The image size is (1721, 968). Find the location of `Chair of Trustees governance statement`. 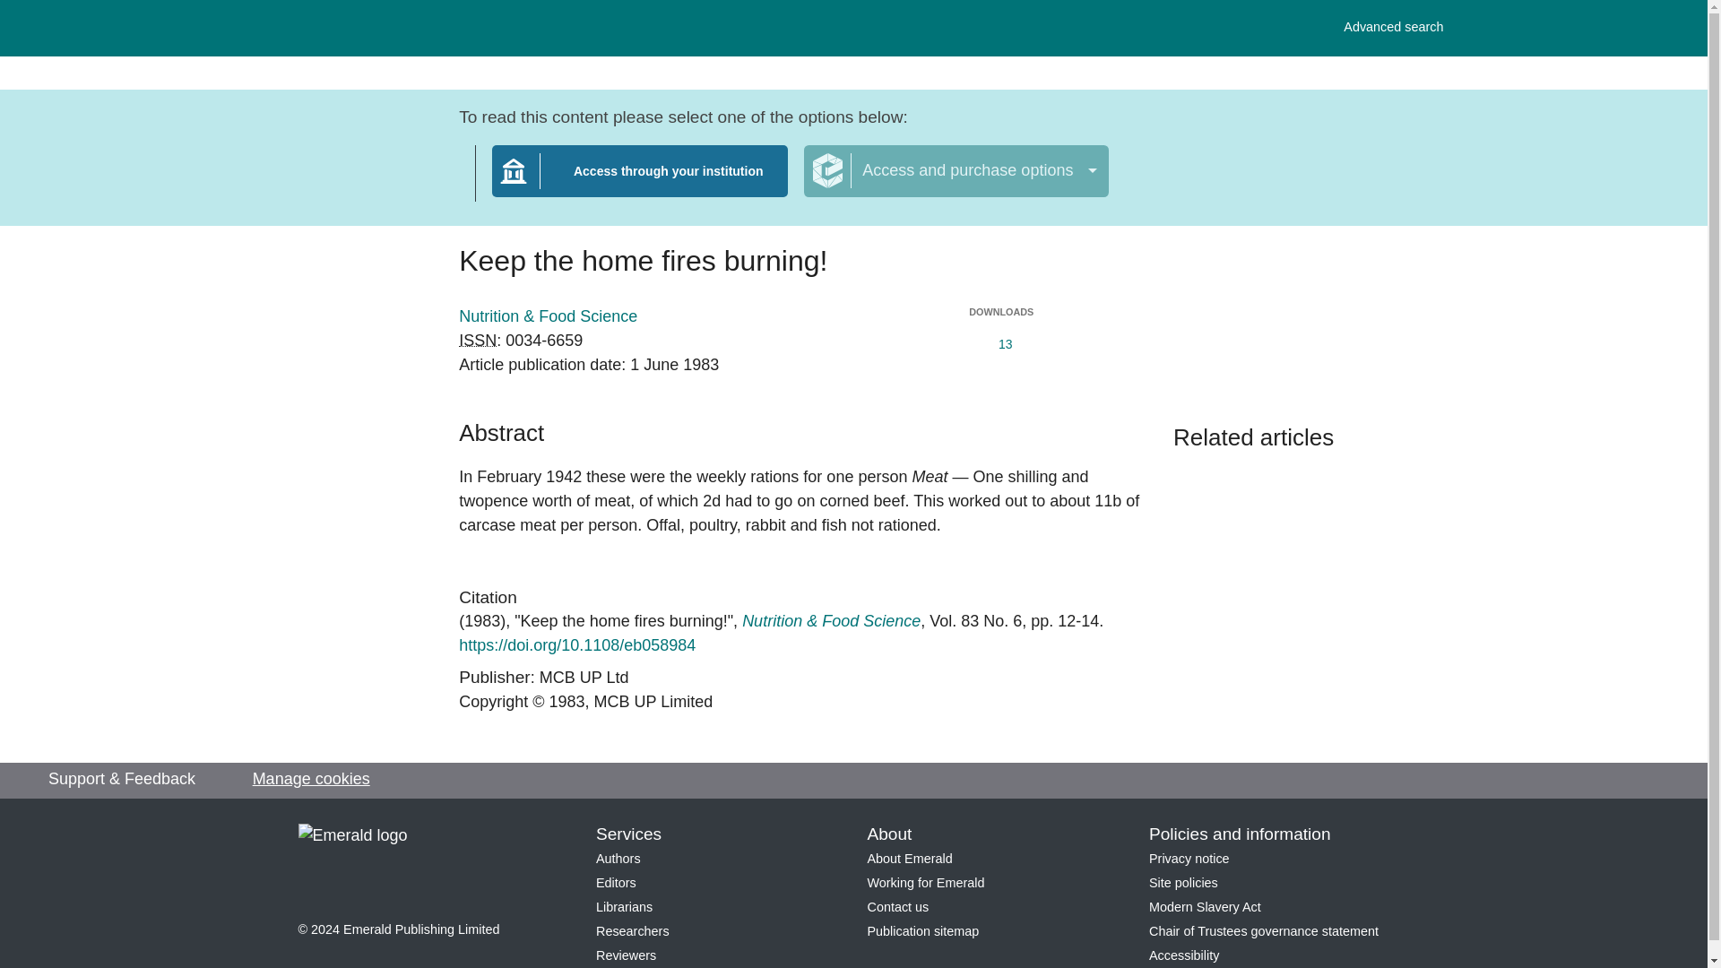

Chair of Trustees governance statement is located at coordinates (1183, 882).